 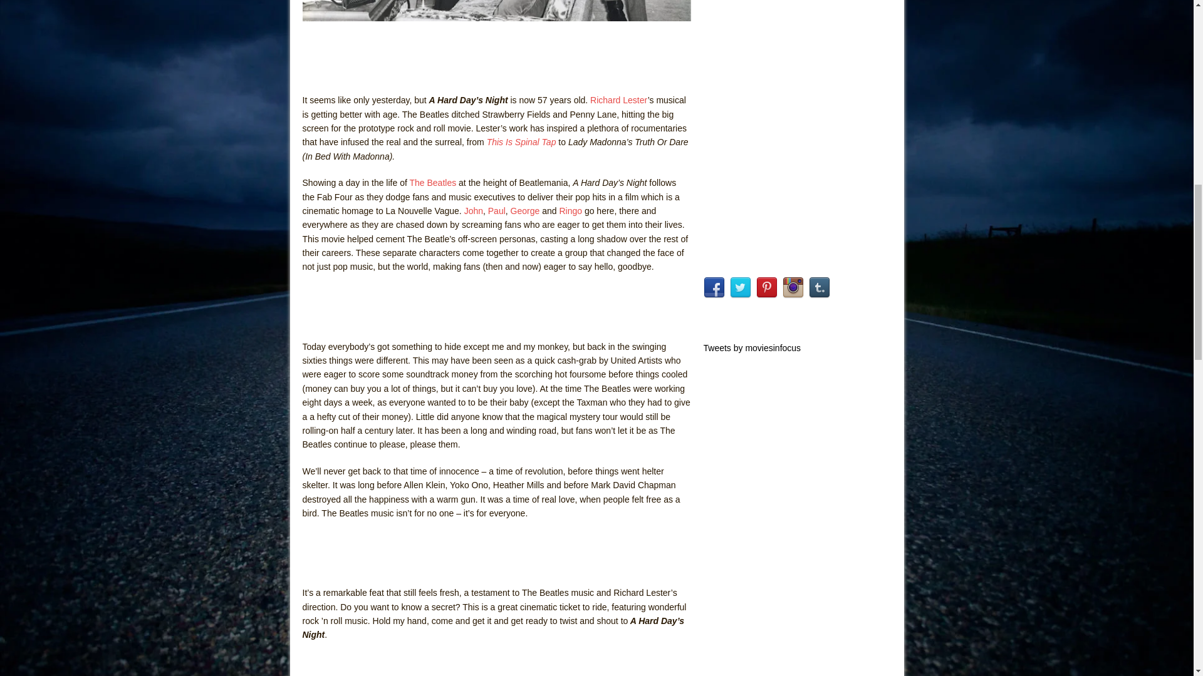 What do you see at coordinates (570, 210) in the screenshot?
I see `Ringo` at bounding box center [570, 210].